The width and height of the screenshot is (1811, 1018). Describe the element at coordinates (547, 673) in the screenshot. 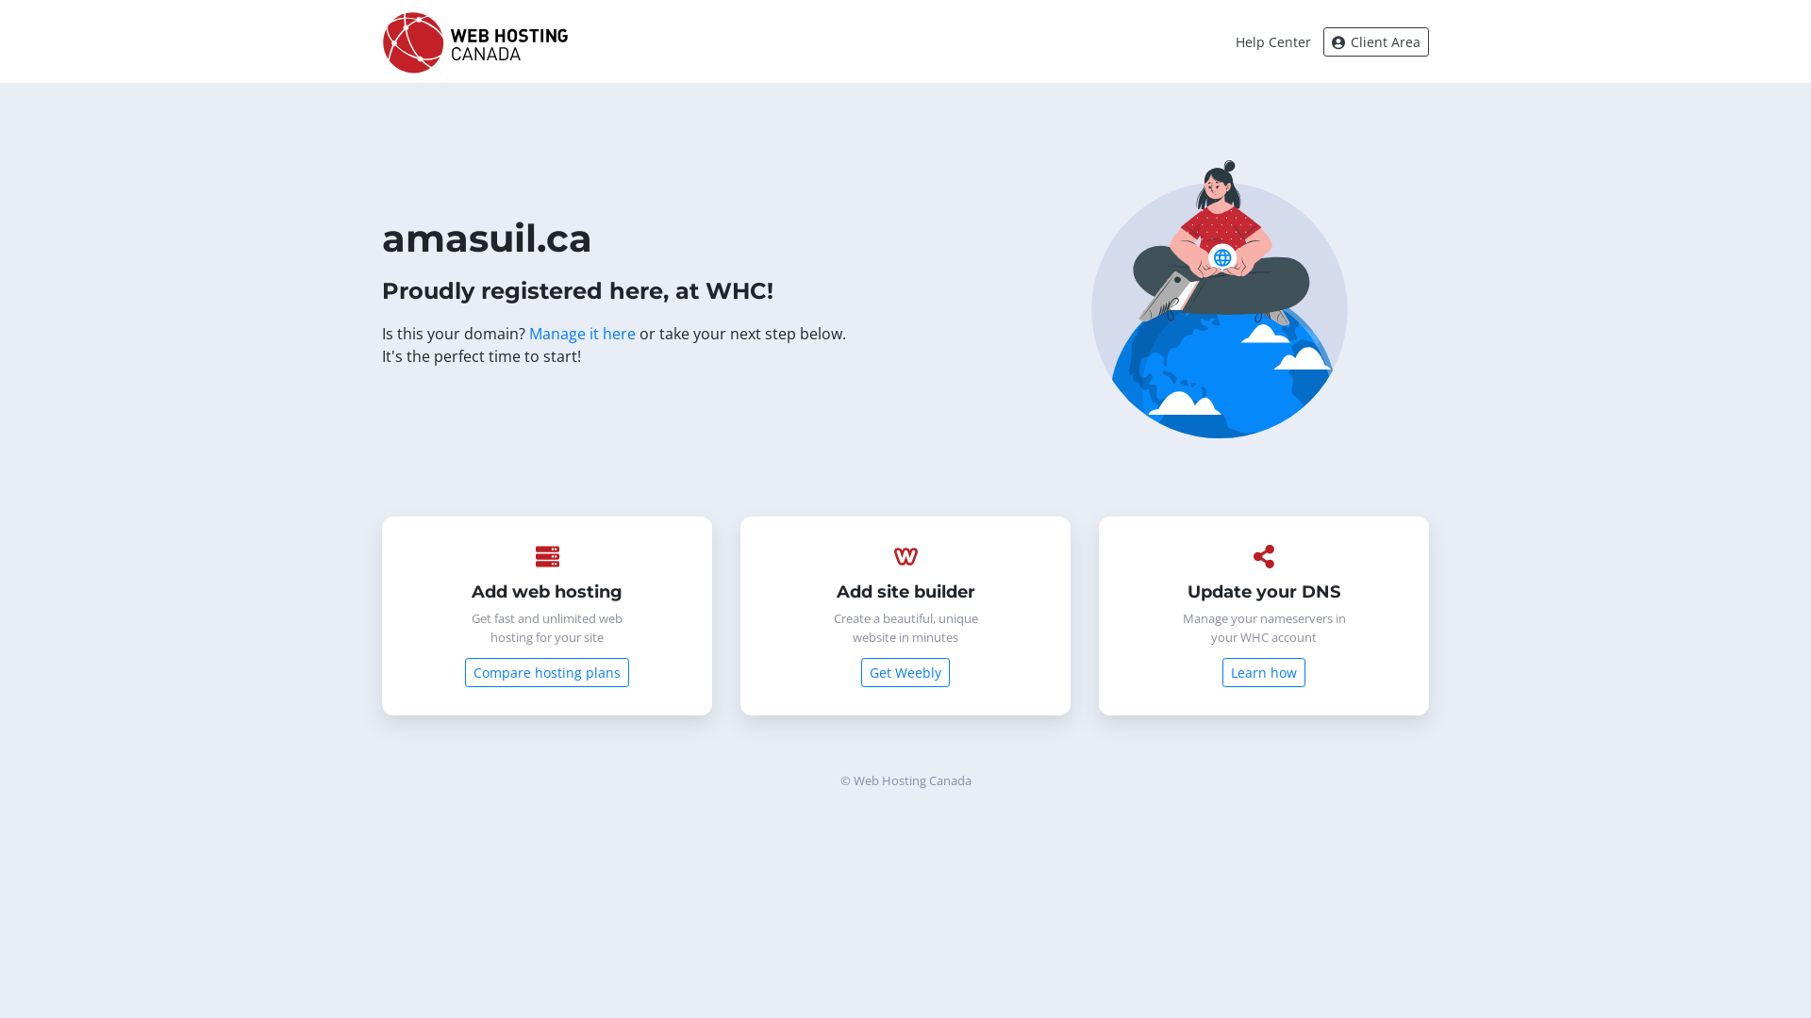

I see `Compare hosting plans` at that location.